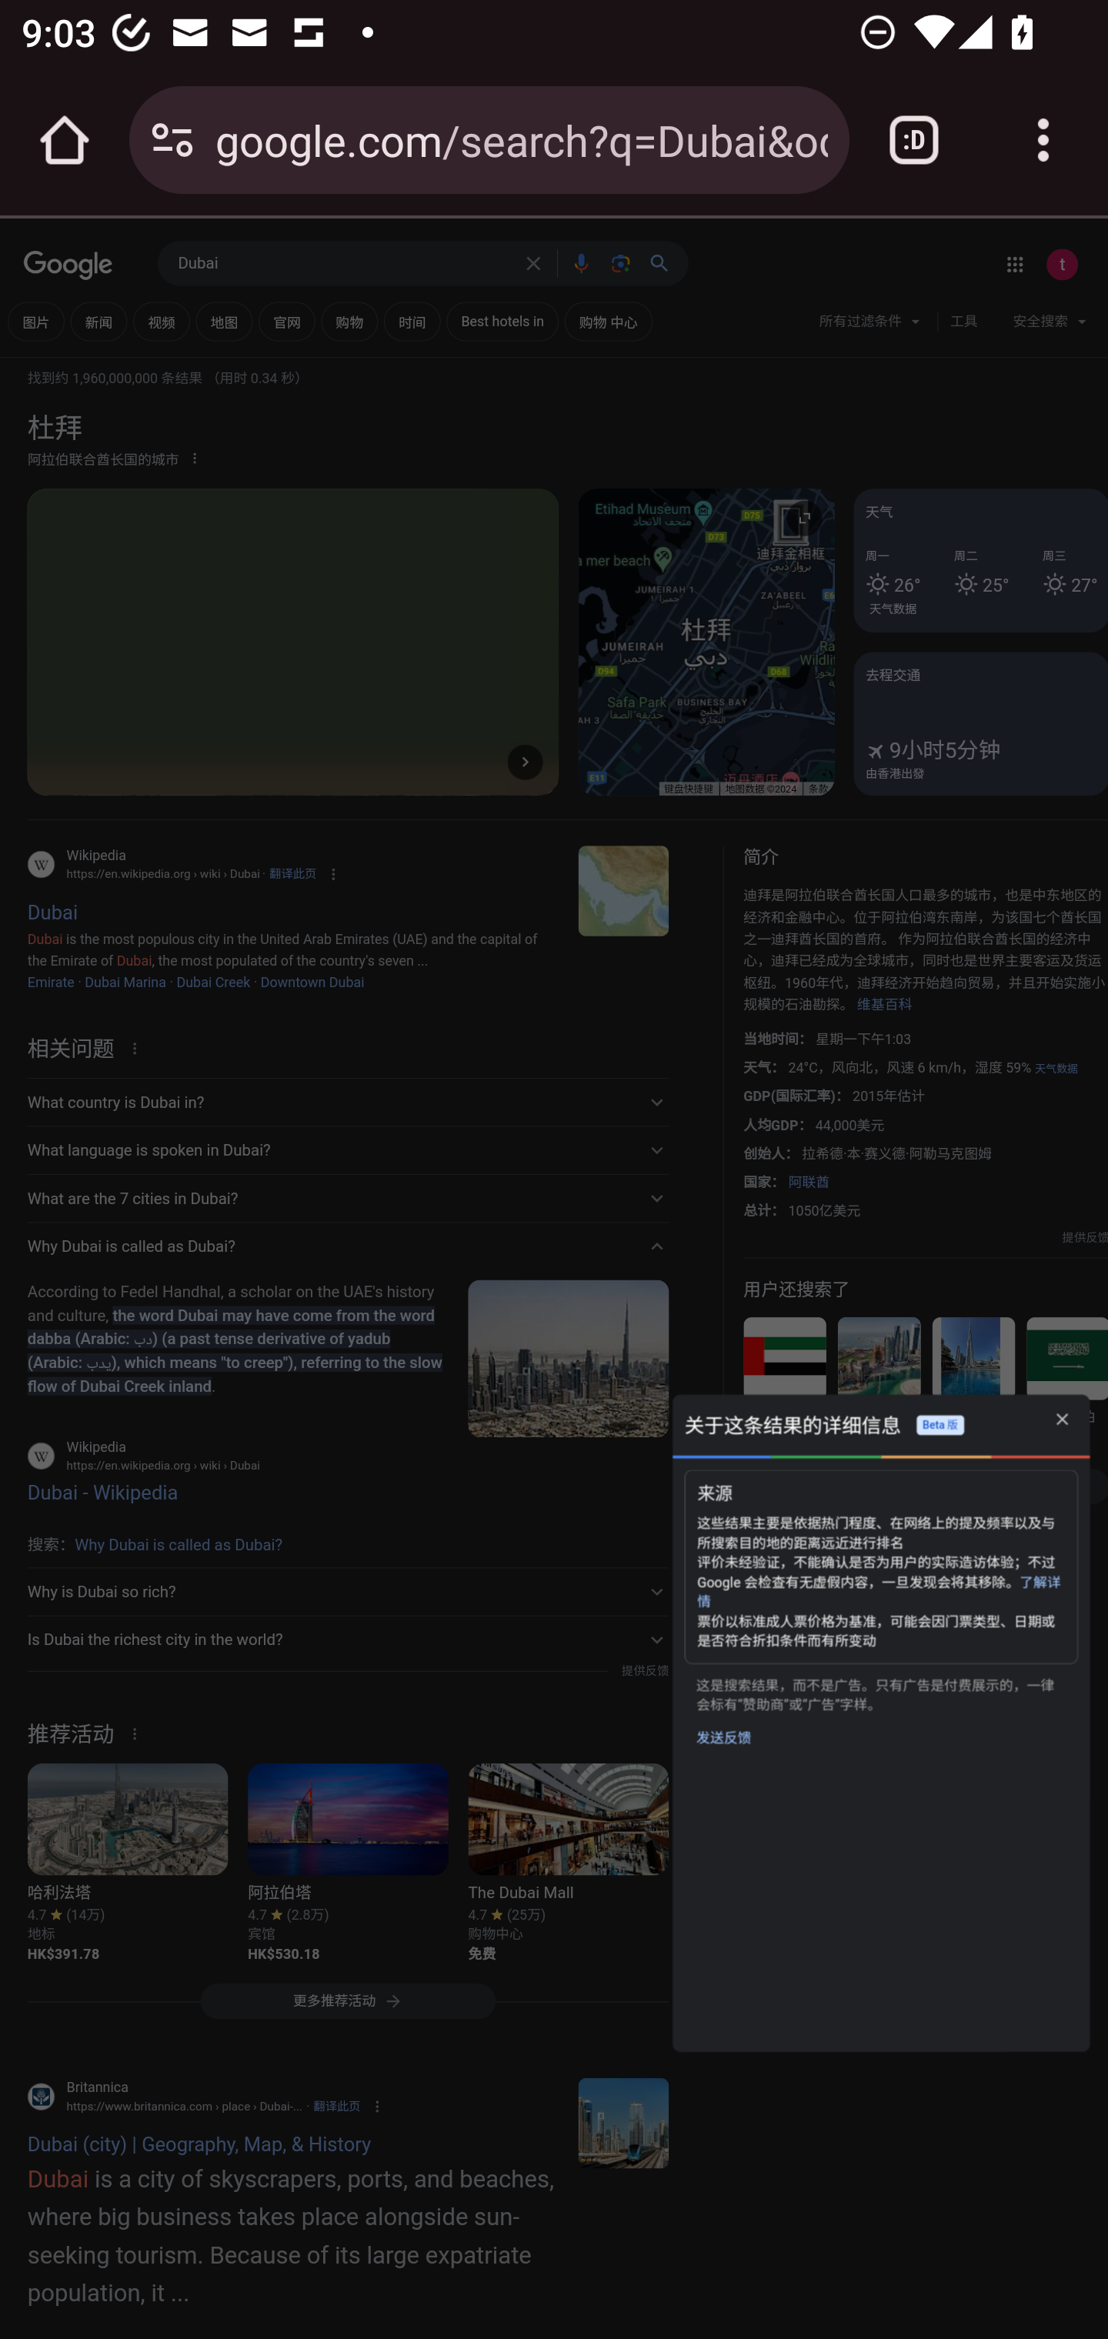 This screenshot has width=1108, height=2339. Describe the element at coordinates (914, 140) in the screenshot. I see `Switch or close tabs` at that location.